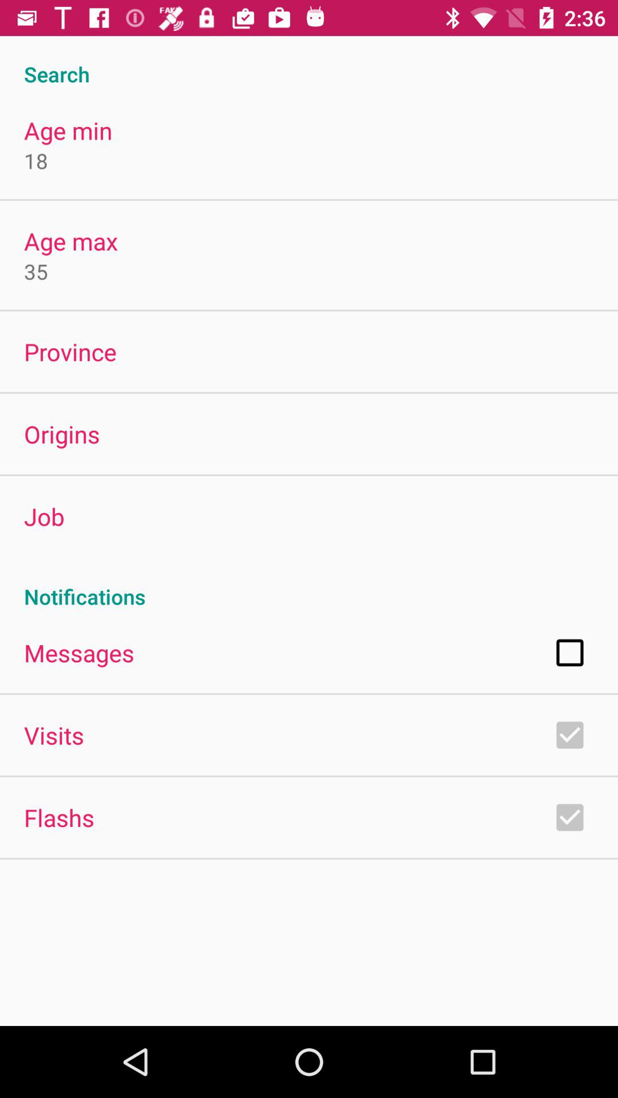 The image size is (618, 1098). Describe the element at coordinates (68, 130) in the screenshot. I see `swipe until the age min` at that location.